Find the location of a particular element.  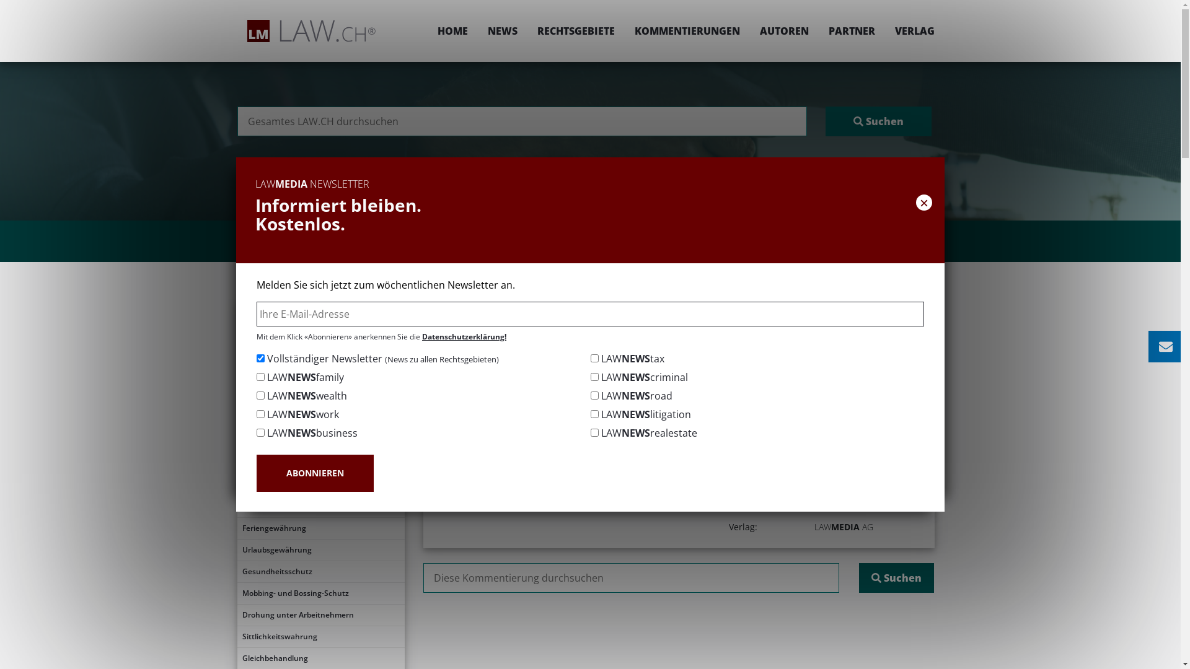

Begriff is located at coordinates (320, 355).